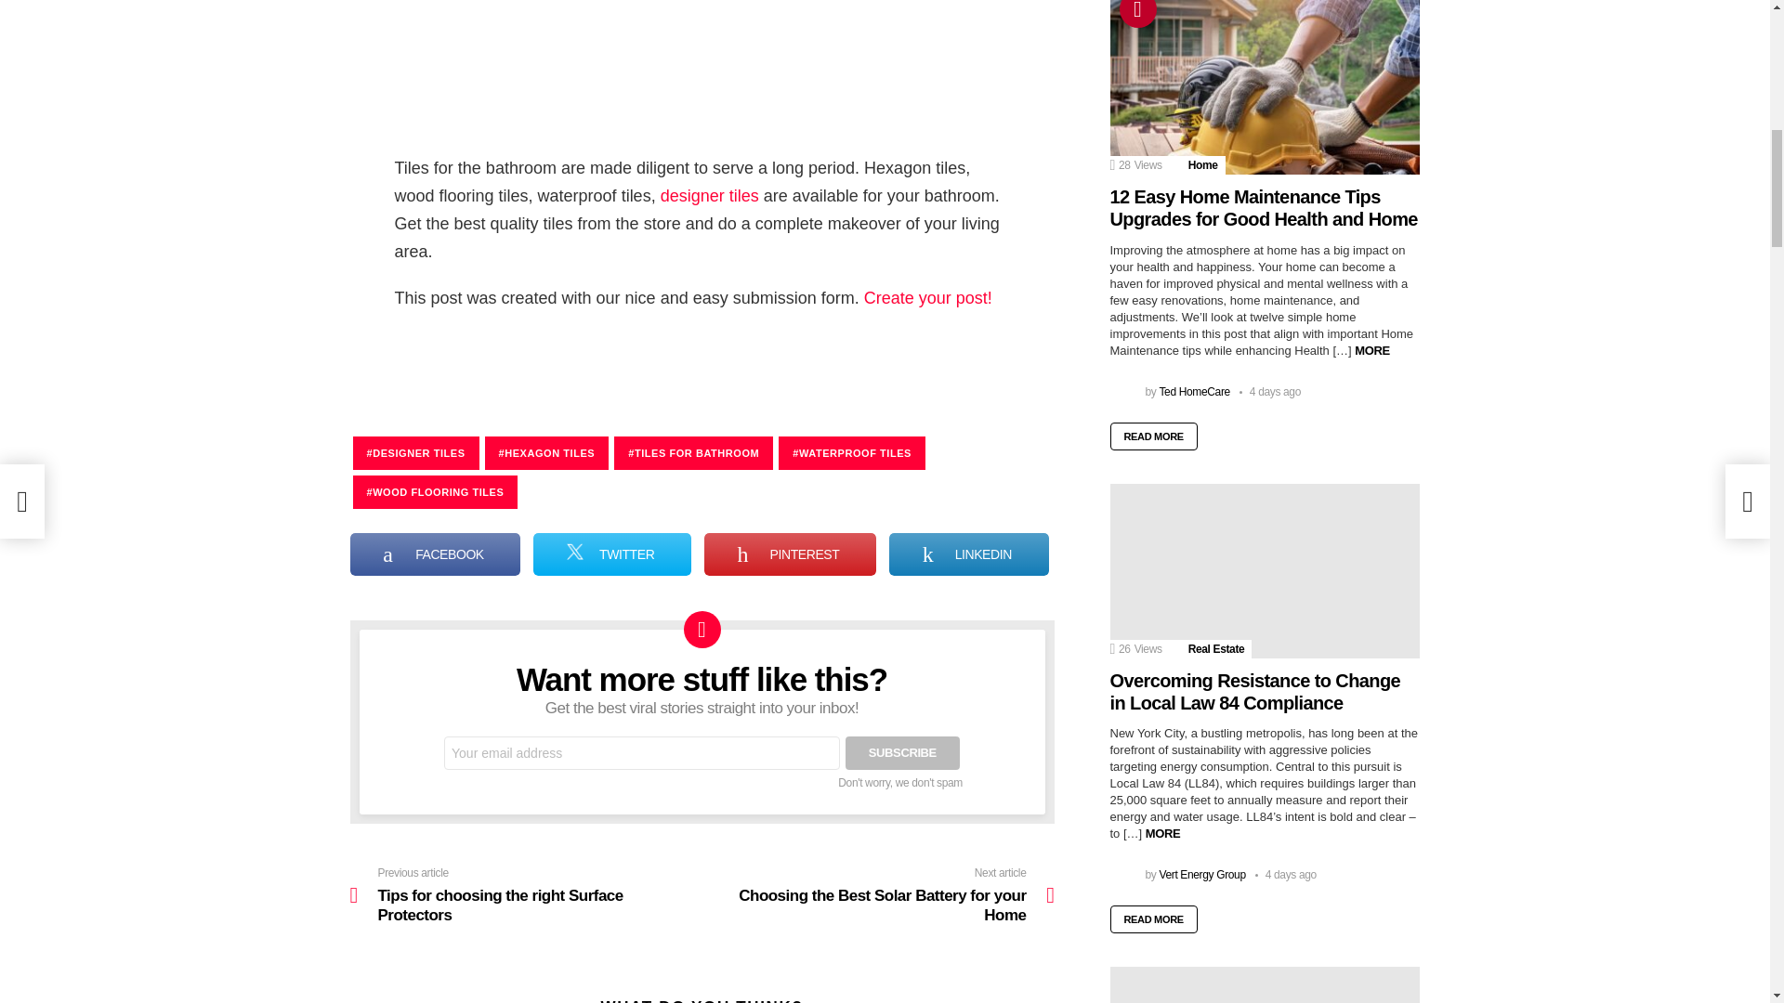 Image resolution: width=1784 pixels, height=1003 pixels. What do you see at coordinates (902, 752) in the screenshot?
I see `Subscribe` at bounding box center [902, 752].